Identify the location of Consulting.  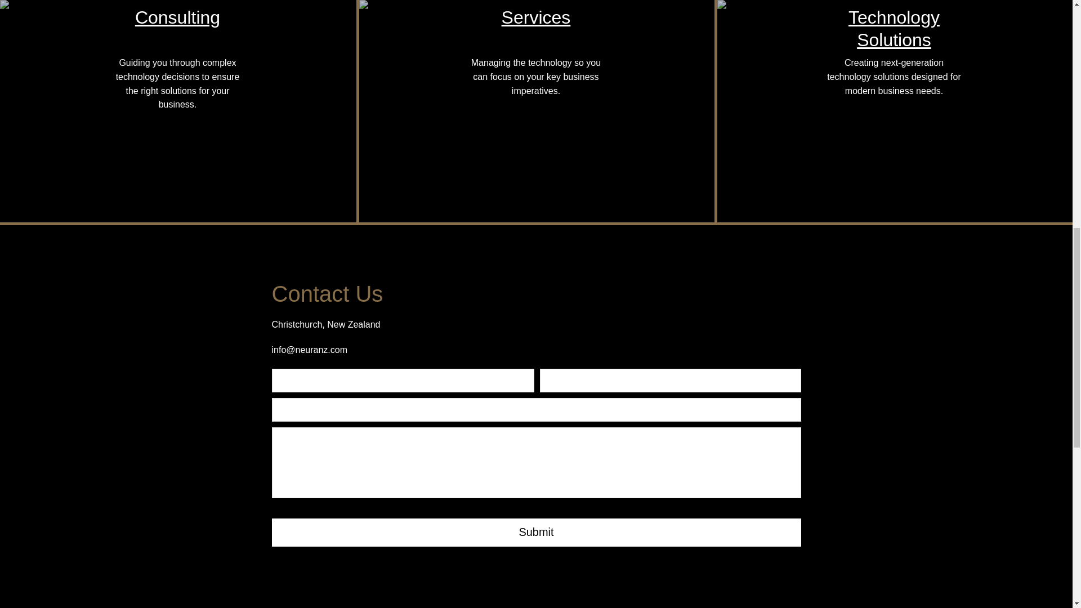
(178, 17).